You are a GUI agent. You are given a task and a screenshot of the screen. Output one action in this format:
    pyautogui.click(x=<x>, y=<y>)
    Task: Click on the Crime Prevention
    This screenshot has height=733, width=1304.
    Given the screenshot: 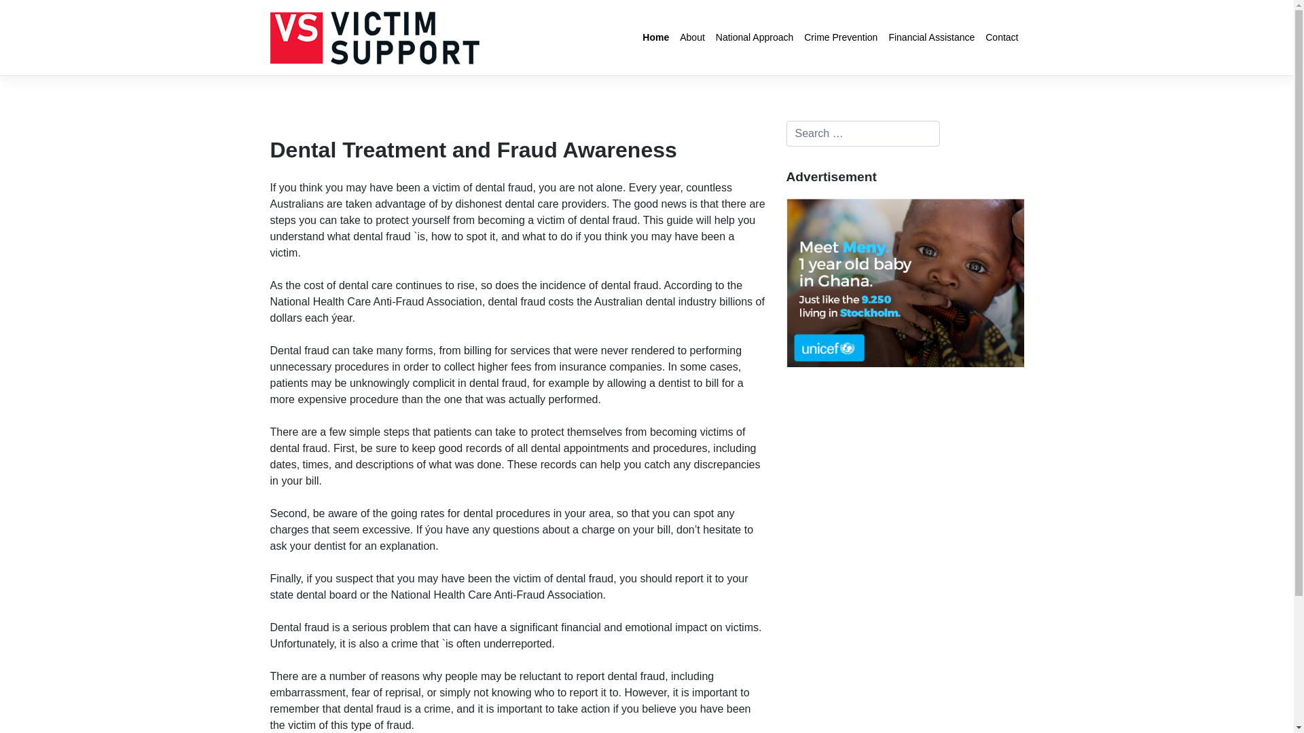 What is the action you would take?
    pyautogui.click(x=841, y=38)
    